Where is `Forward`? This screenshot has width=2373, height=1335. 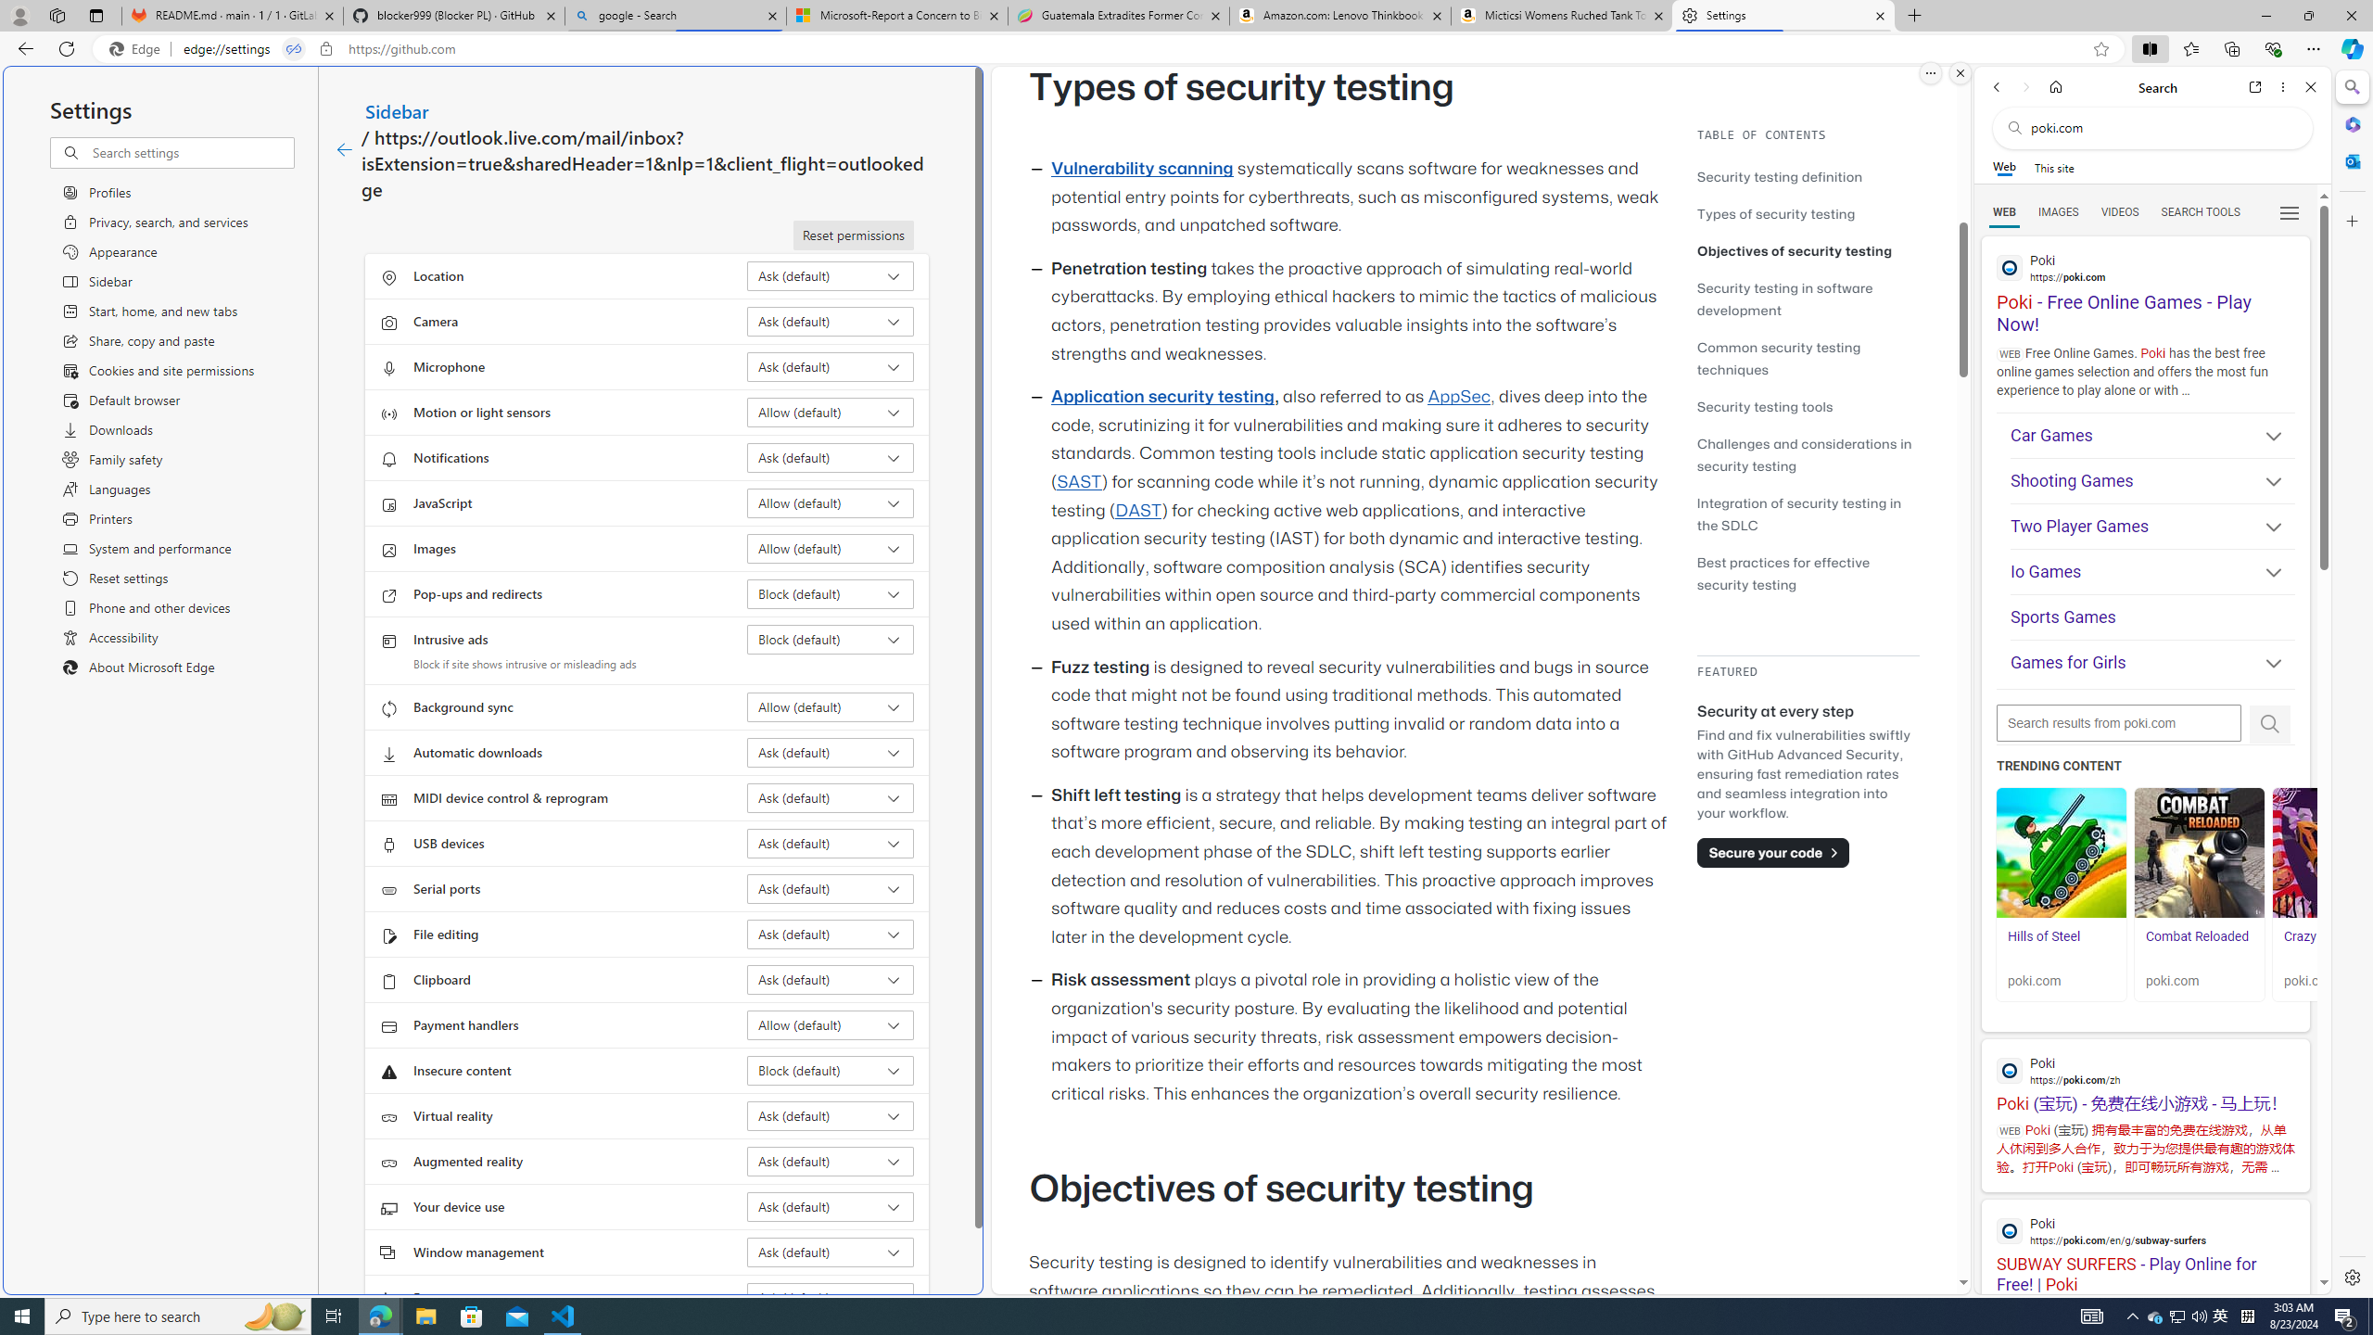
Forward is located at coordinates (2024, 87).